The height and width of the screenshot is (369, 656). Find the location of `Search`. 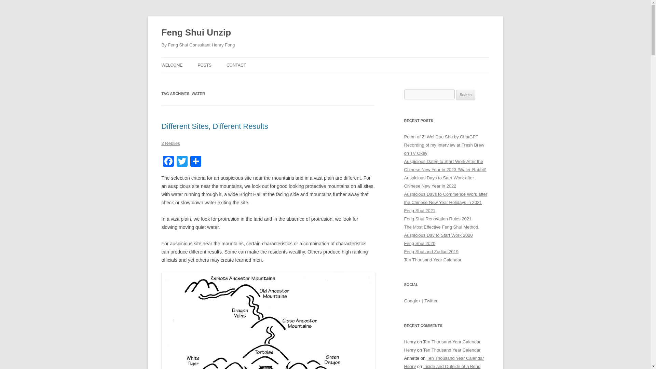

Search is located at coordinates (466, 95).